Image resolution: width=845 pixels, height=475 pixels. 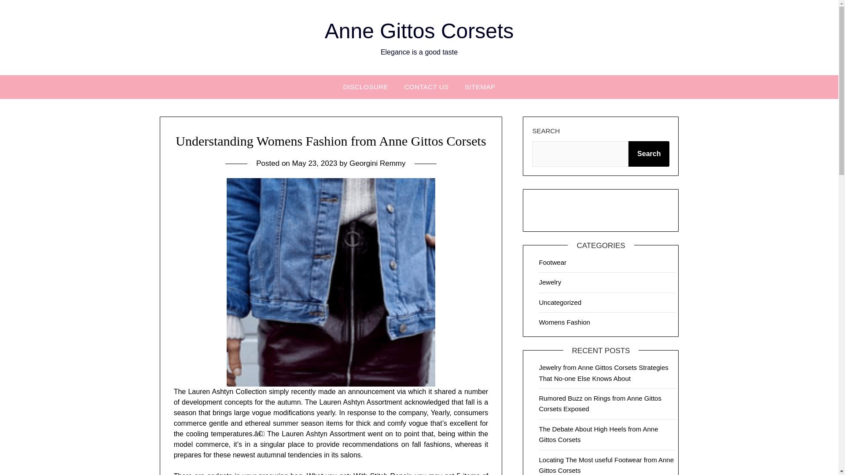 What do you see at coordinates (419, 31) in the screenshot?
I see `Anne Gittos Corsets` at bounding box center [419, 31].